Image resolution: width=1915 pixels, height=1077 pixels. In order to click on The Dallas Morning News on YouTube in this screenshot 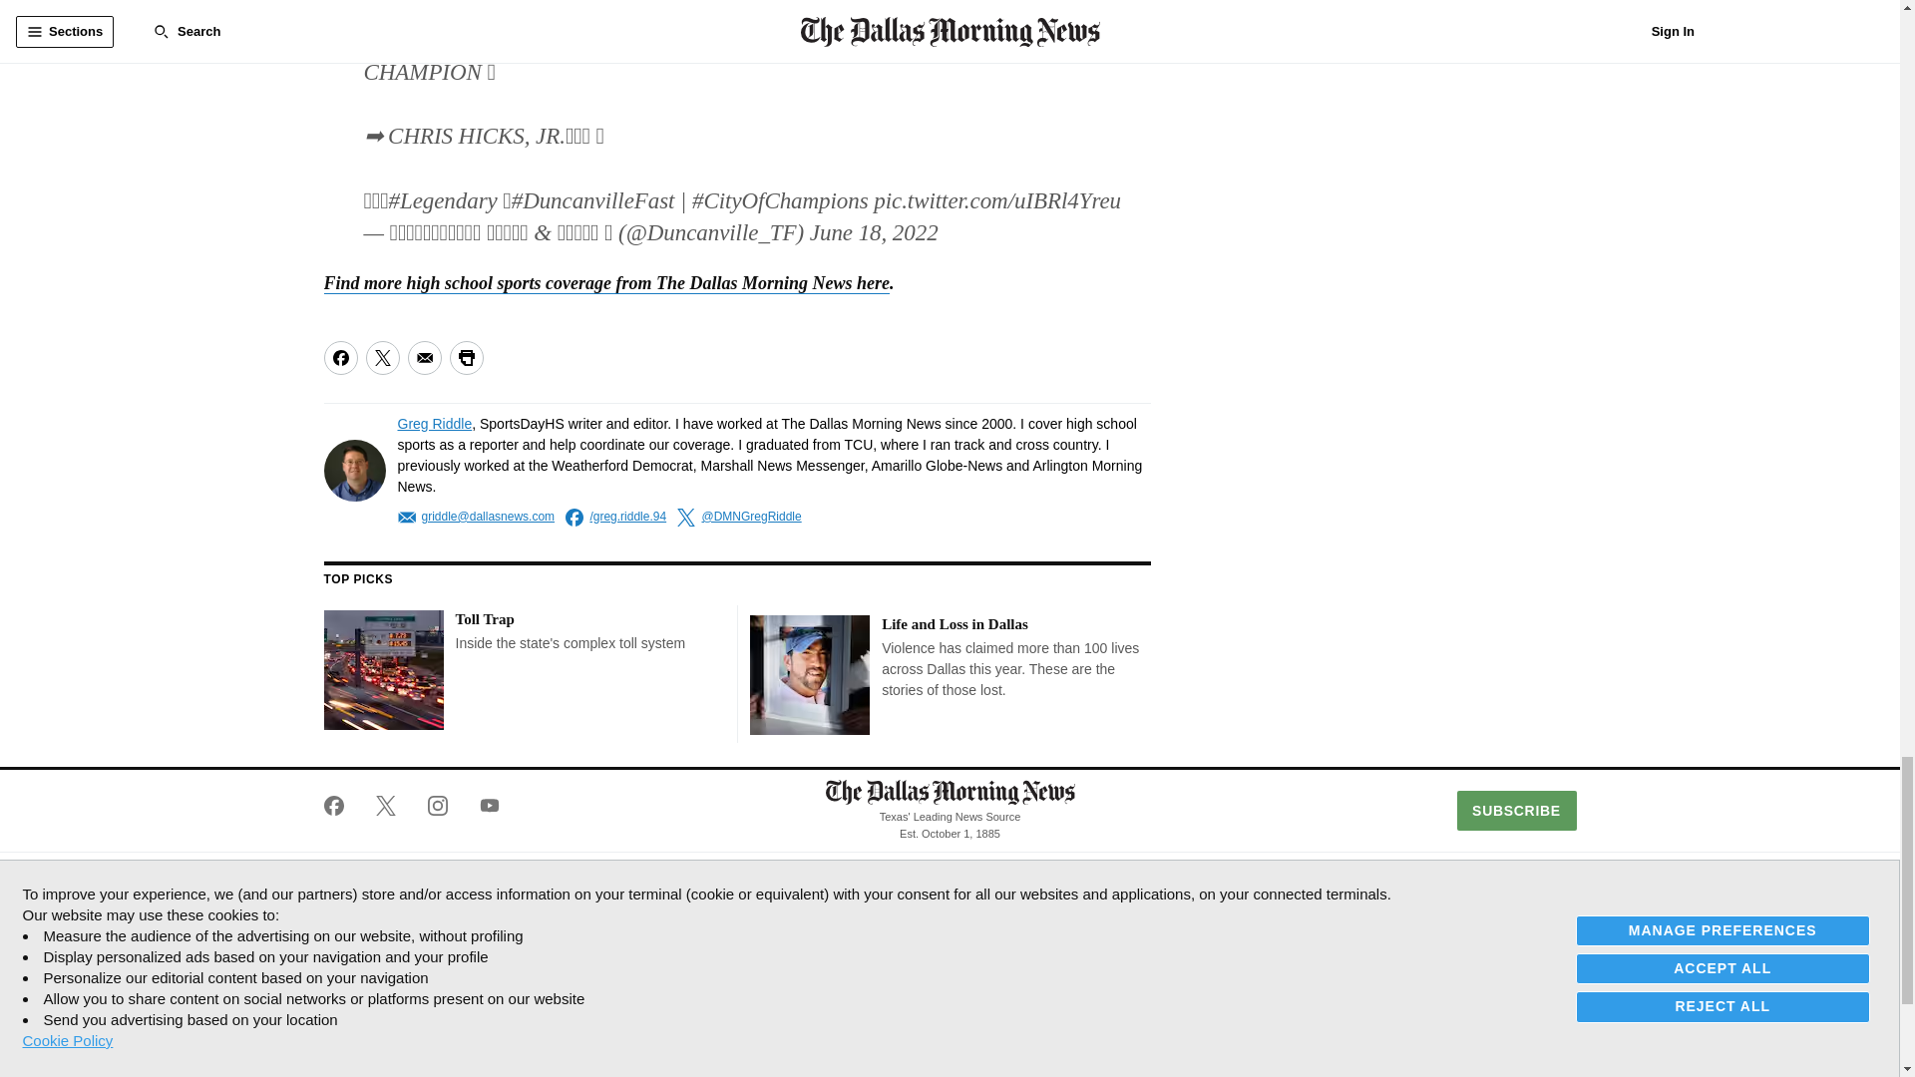, I will do `click(481, 806)`.